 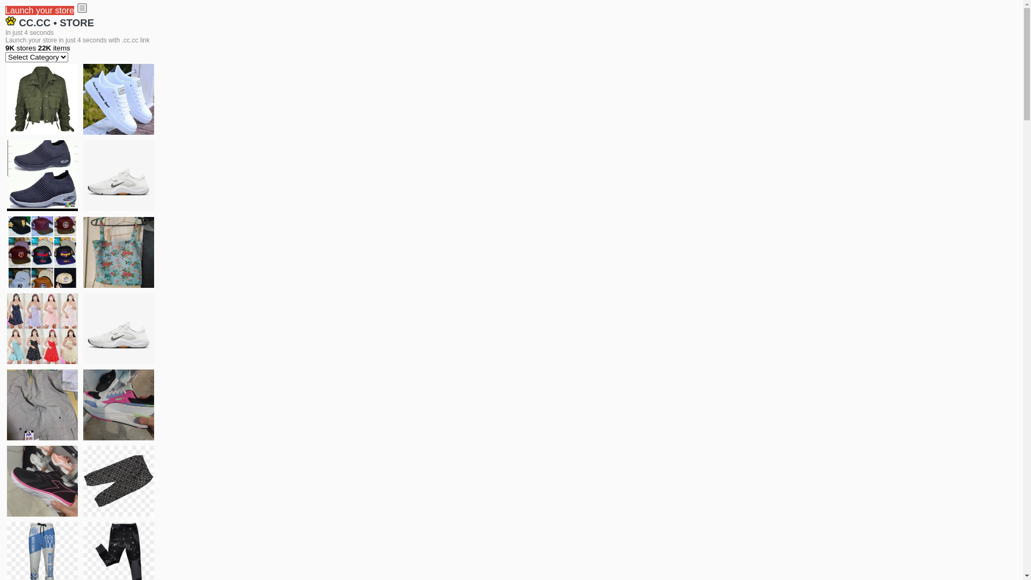 What do you see at coordinates (119, 405) in the screenshot?
I see `Zapatillas pumas` at bounding box center [119, 405].